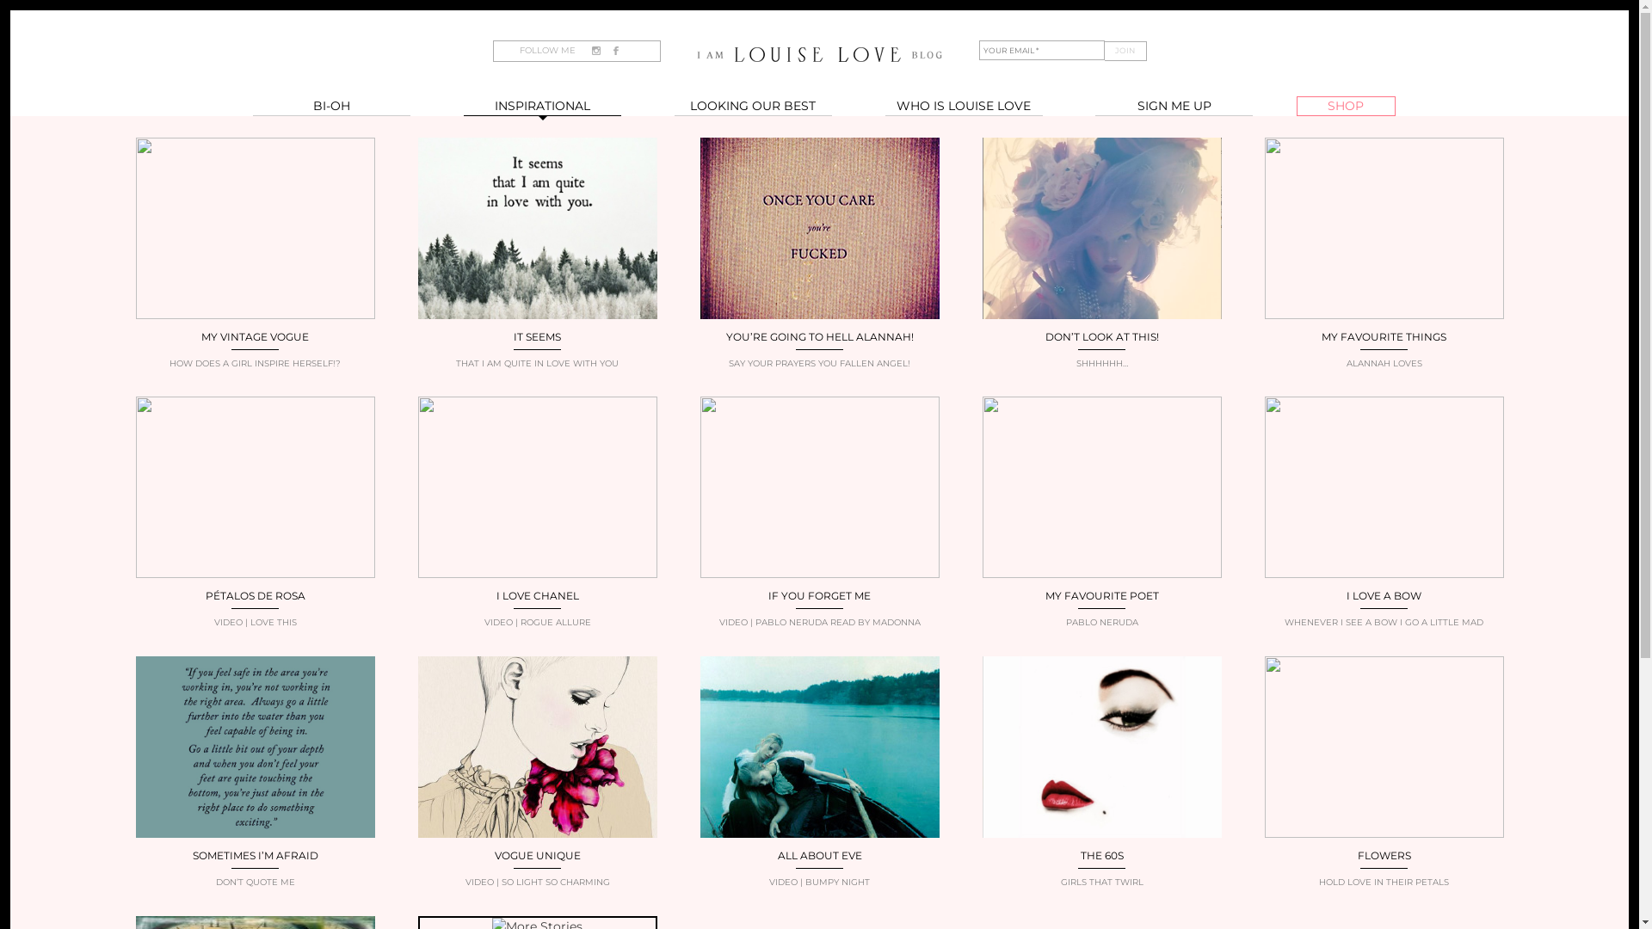  I want to click on VIDEO | ROGUE ALLURE, so click(538, 623).